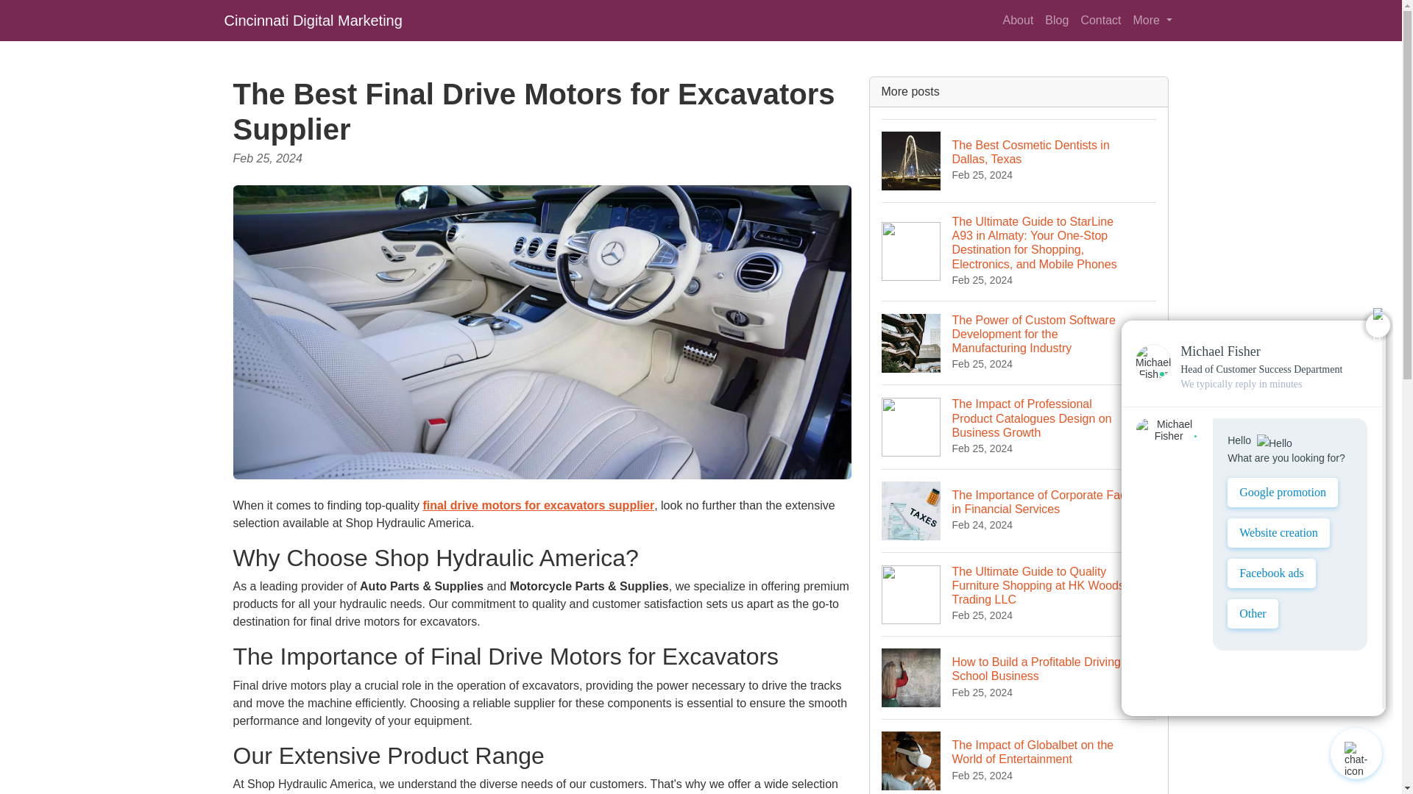 The height and width of the screenshot is (794, 1413). Describe the element at coordinates (1152, 20) in the screenshot. I see `More` at that location.